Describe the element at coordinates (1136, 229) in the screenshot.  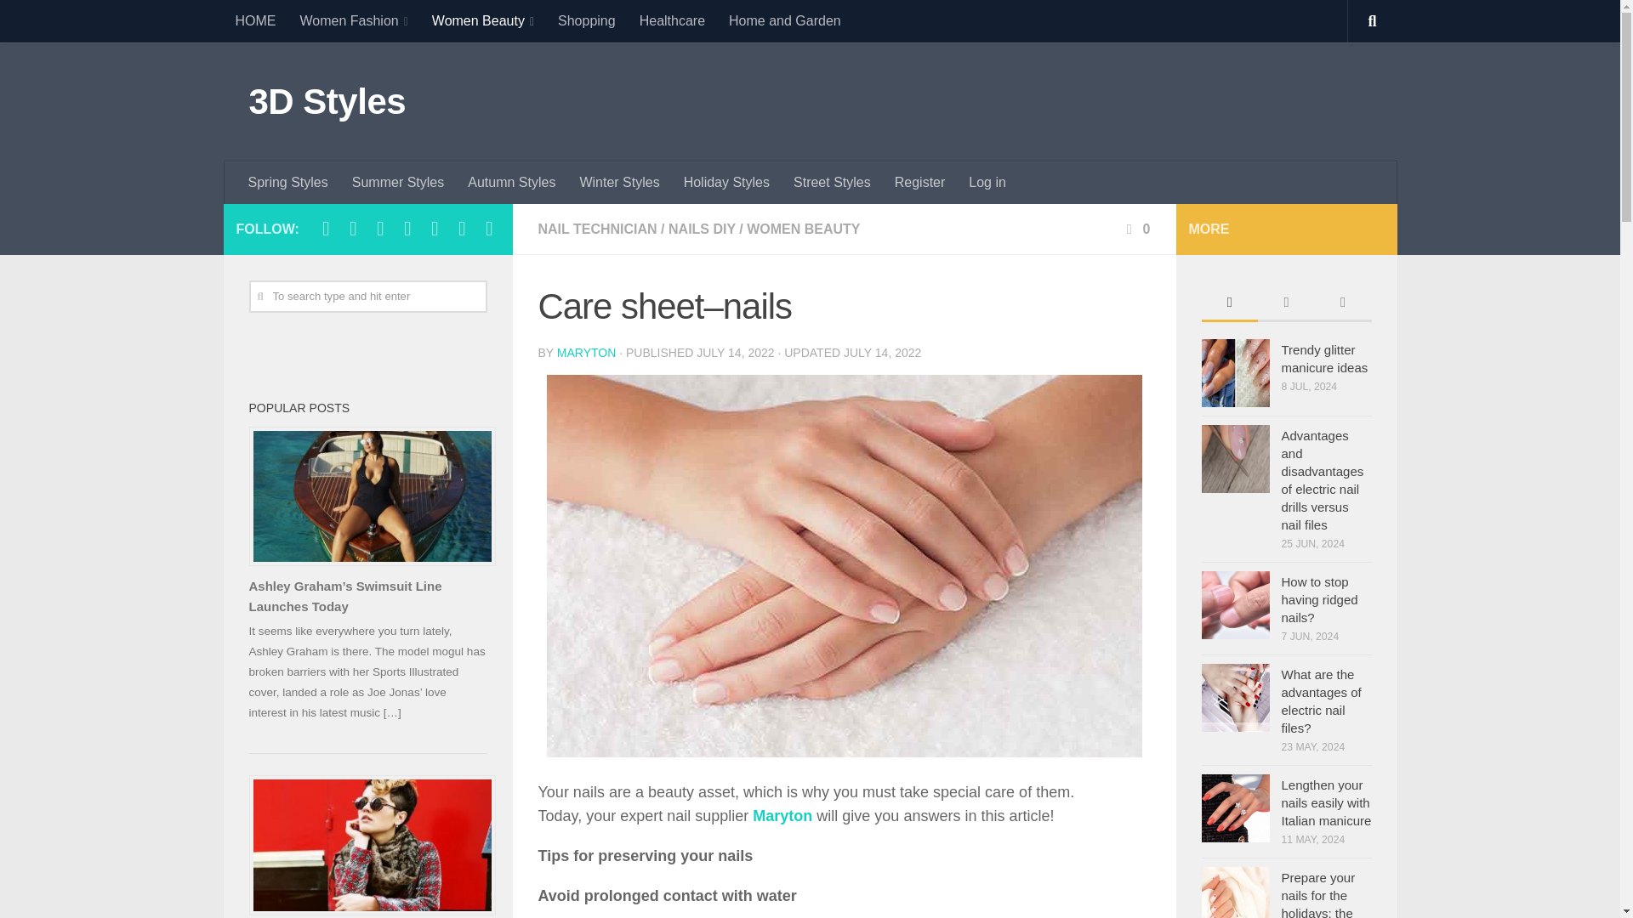
I see `0` at that location.